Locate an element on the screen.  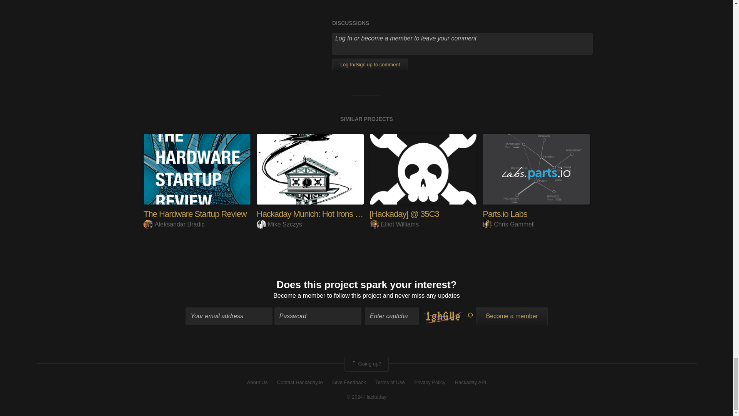
Hackaday Munich: Hot Irons and Crunching Compilers is located at coordinates (349, 214).